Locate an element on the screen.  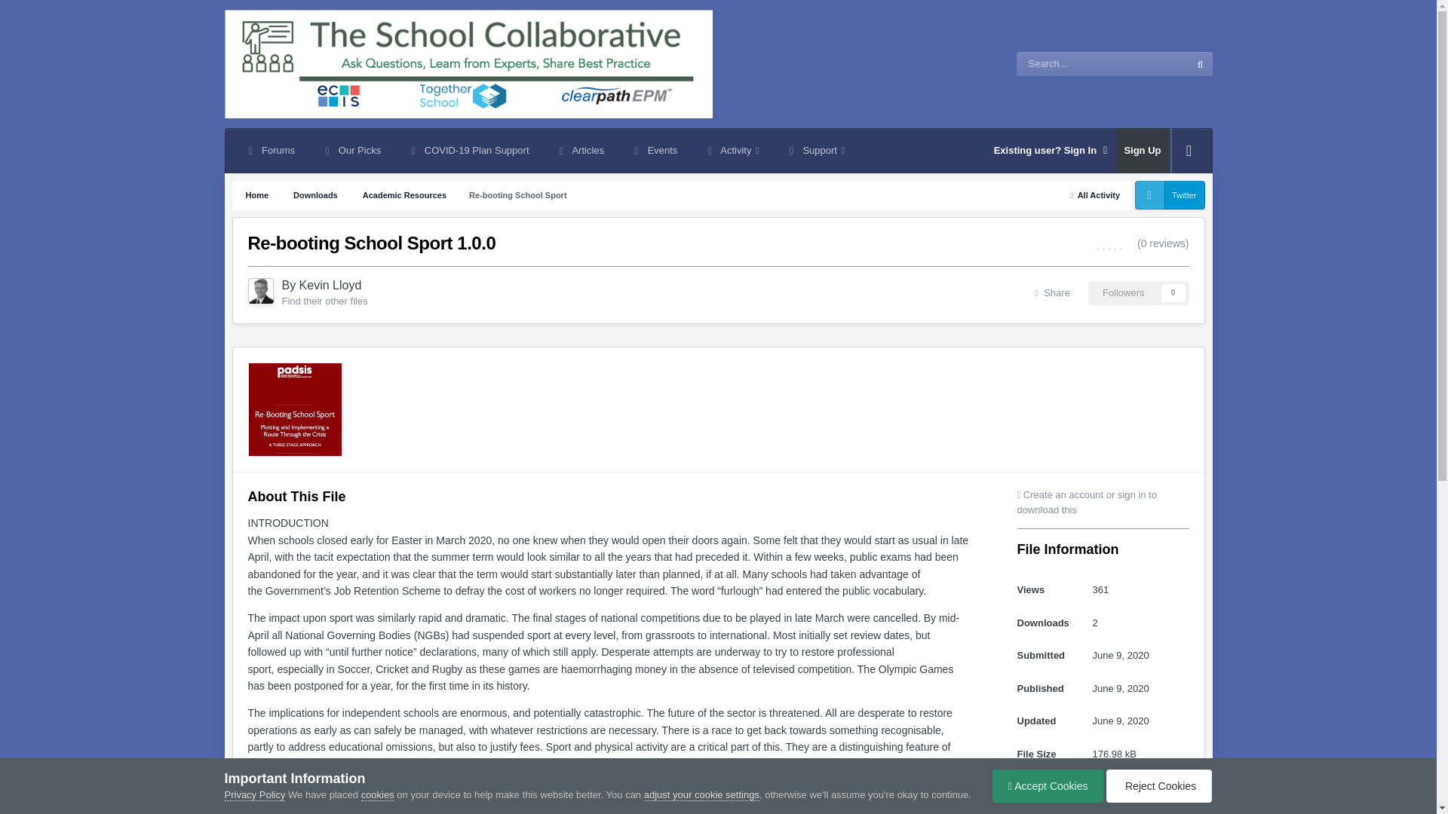
Twitter is located at coordinates (1170, 194).